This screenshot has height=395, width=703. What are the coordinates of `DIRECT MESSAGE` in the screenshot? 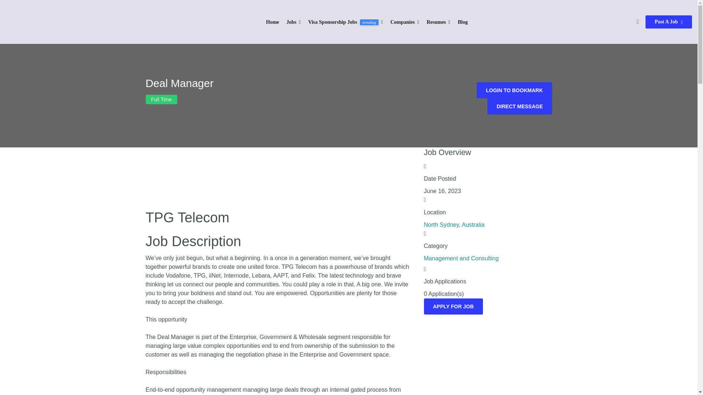 It's located at (519, 106).